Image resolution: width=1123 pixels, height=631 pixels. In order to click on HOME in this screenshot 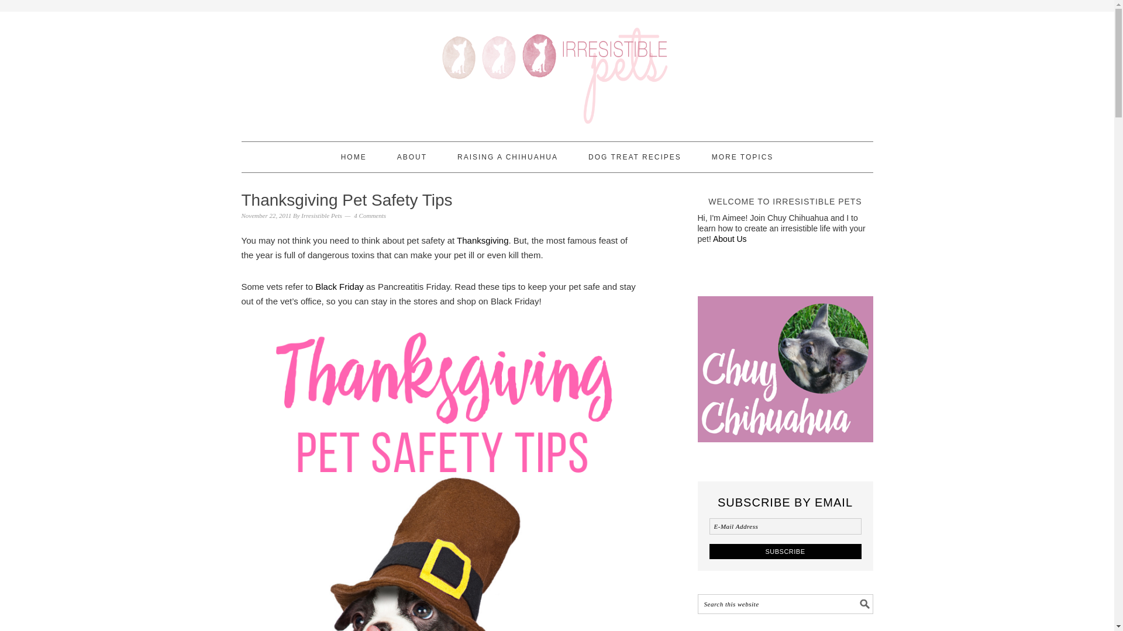, I will do `click(354, 157)`.